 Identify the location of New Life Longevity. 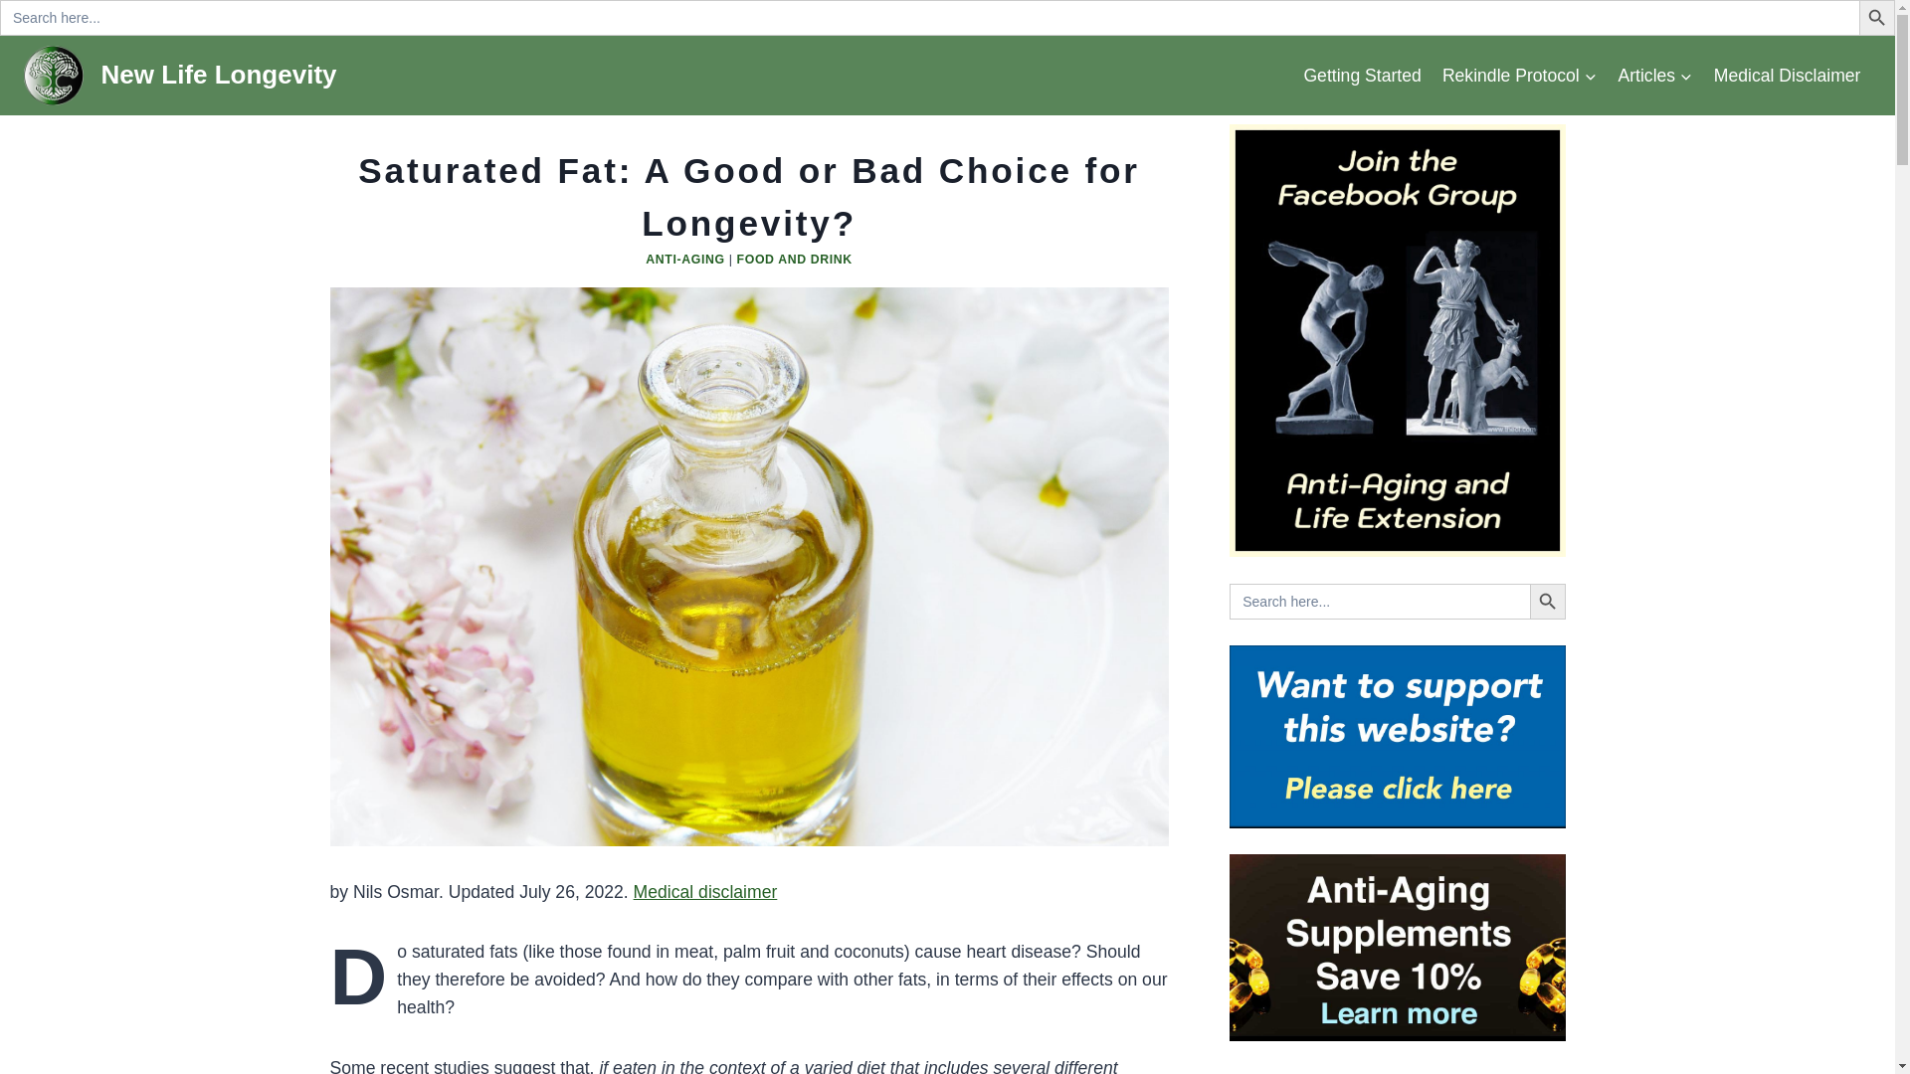
(180, 76).